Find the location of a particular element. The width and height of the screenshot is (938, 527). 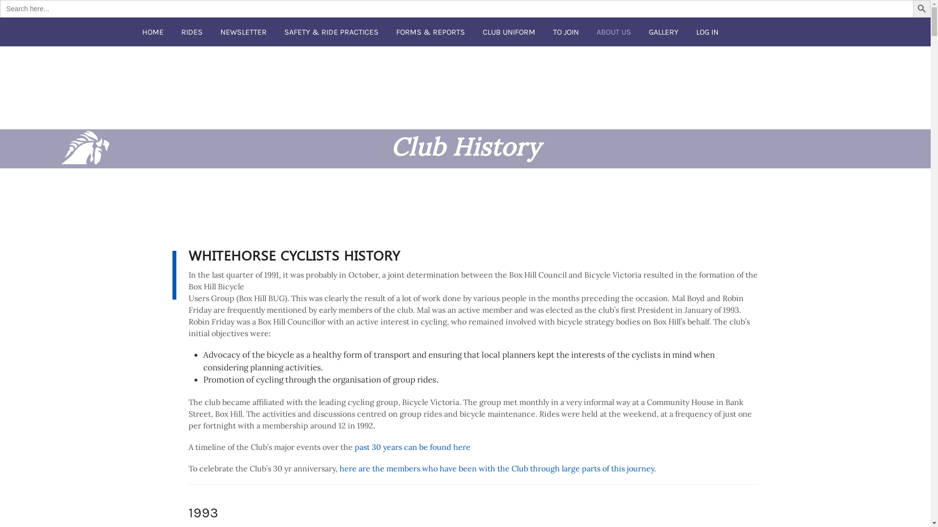

GALLERY is located at coordinates (663, 32).